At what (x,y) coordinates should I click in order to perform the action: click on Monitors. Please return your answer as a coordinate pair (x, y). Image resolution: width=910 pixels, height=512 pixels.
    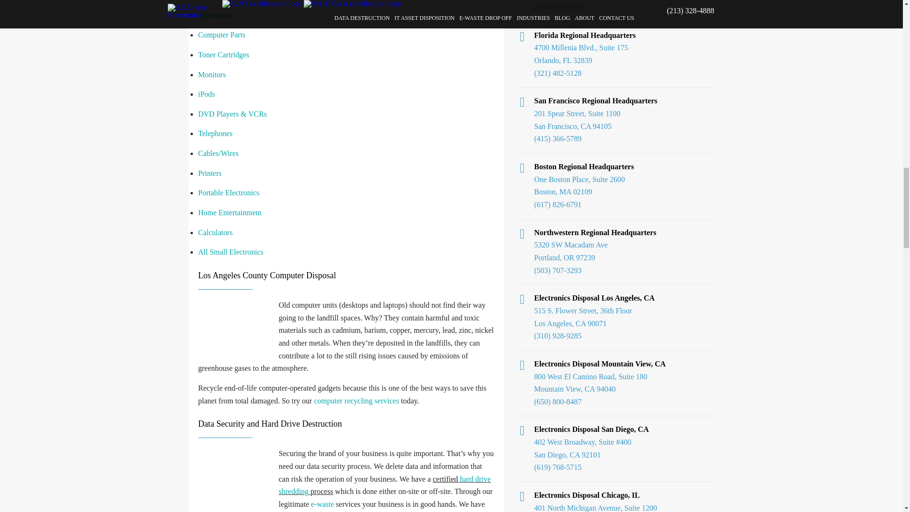
    Looking at the image, I should click on (212, 74).